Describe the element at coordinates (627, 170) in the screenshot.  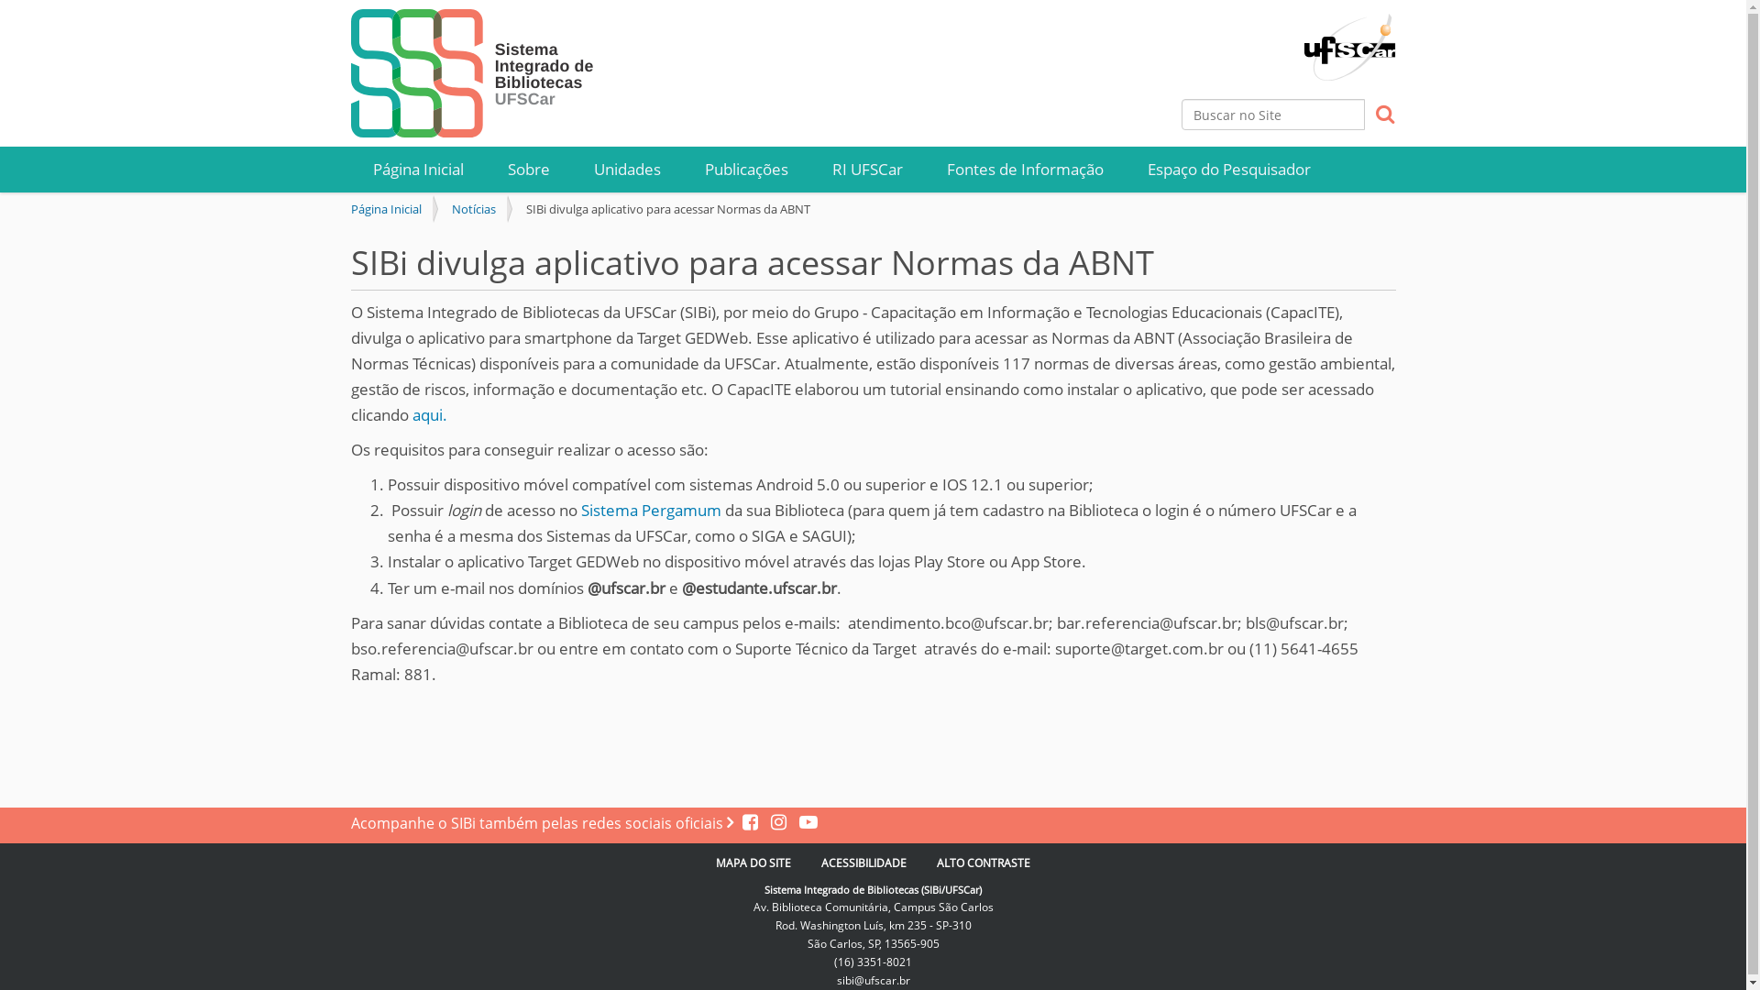
I see `Unidades` at that location.